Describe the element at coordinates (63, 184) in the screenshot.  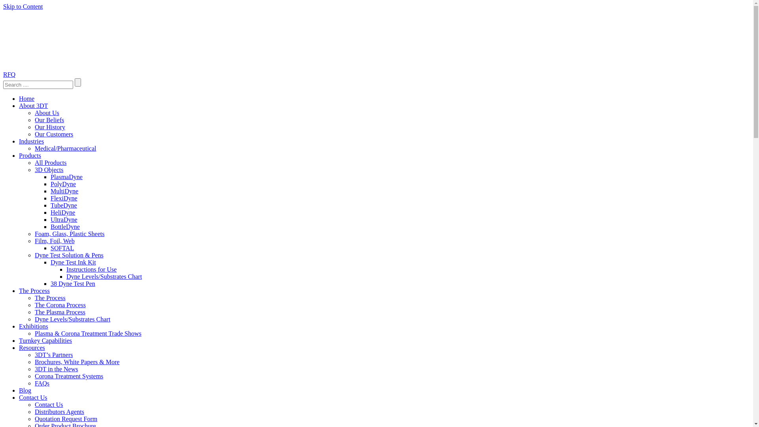
I see `PolyDyne` at that location.